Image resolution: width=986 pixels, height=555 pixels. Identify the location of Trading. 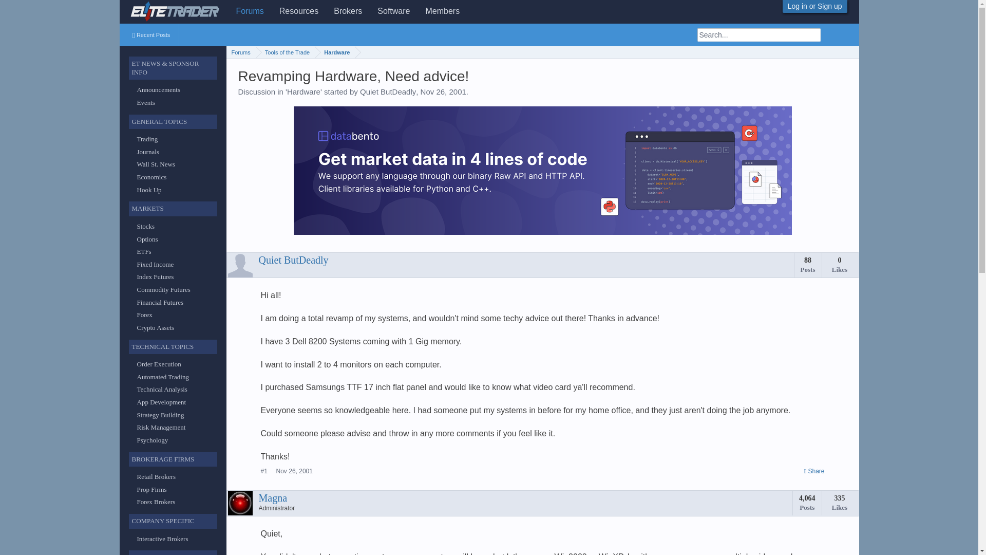
(147, 139).